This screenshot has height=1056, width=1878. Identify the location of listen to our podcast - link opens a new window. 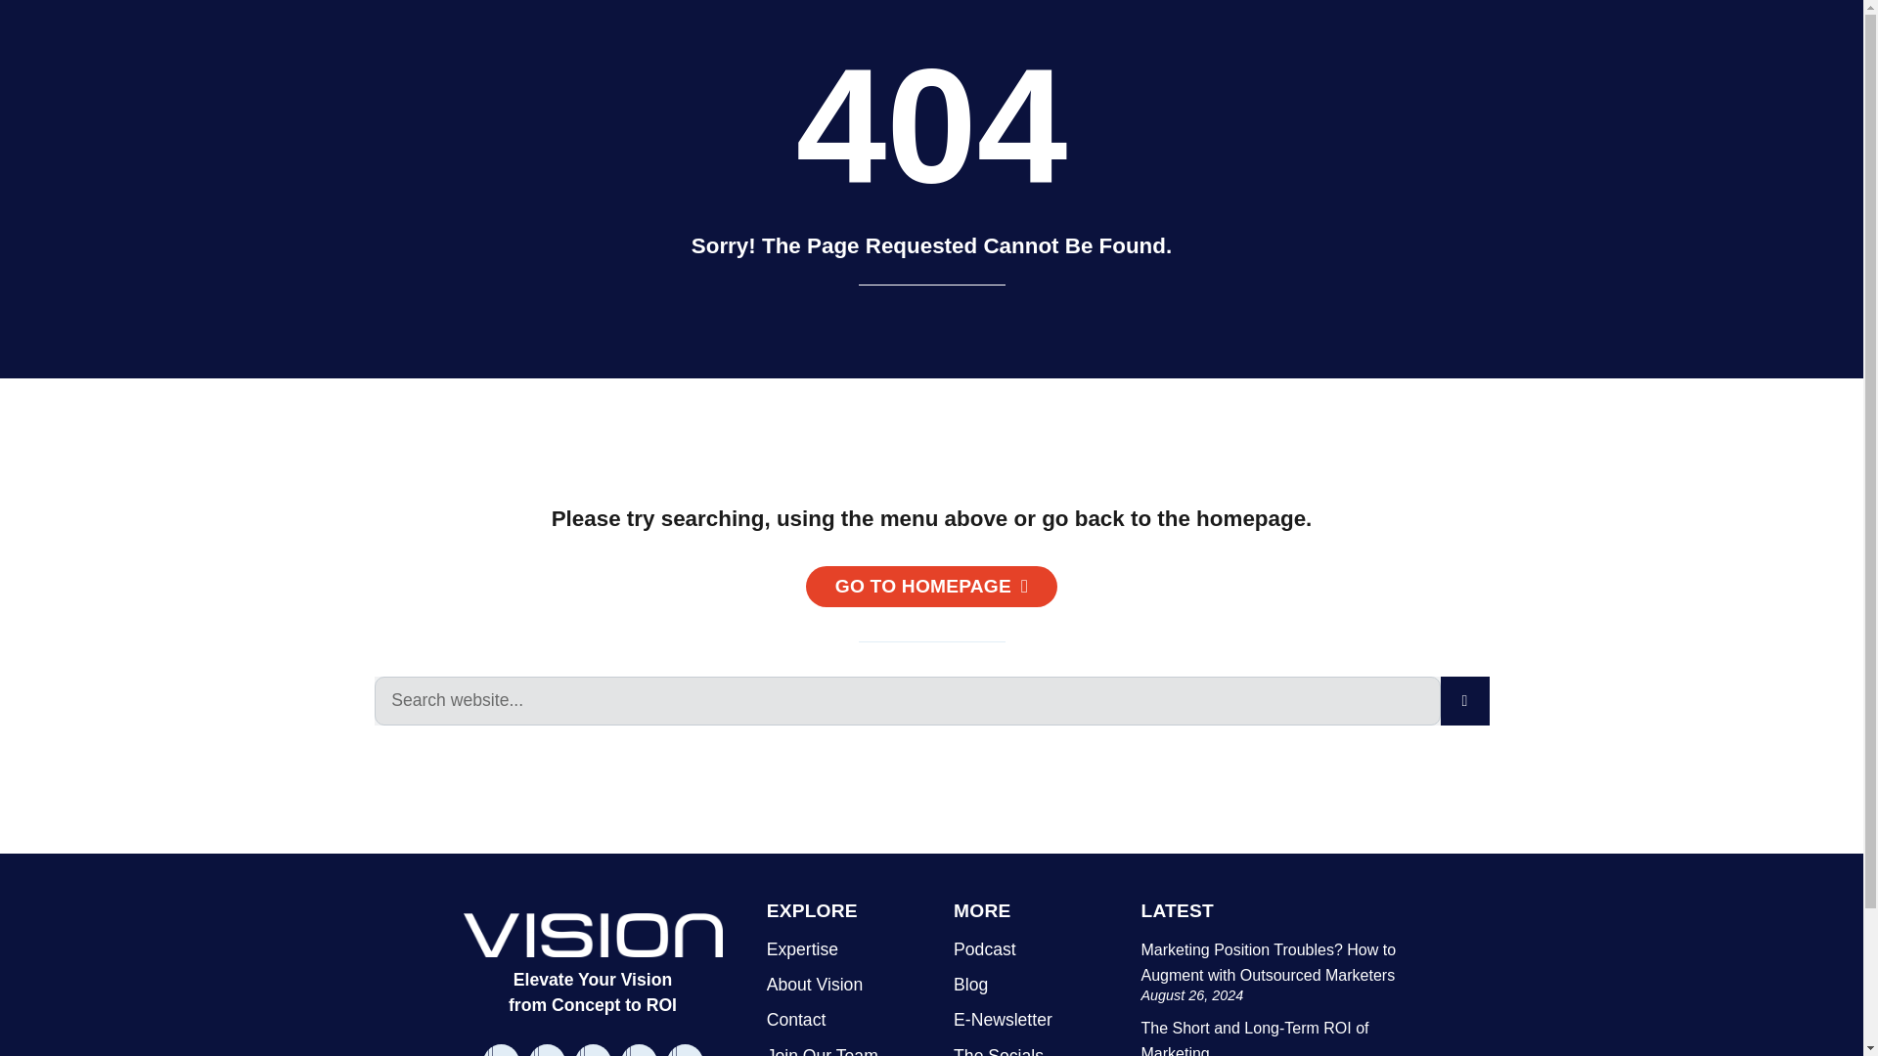
(685, 1050).